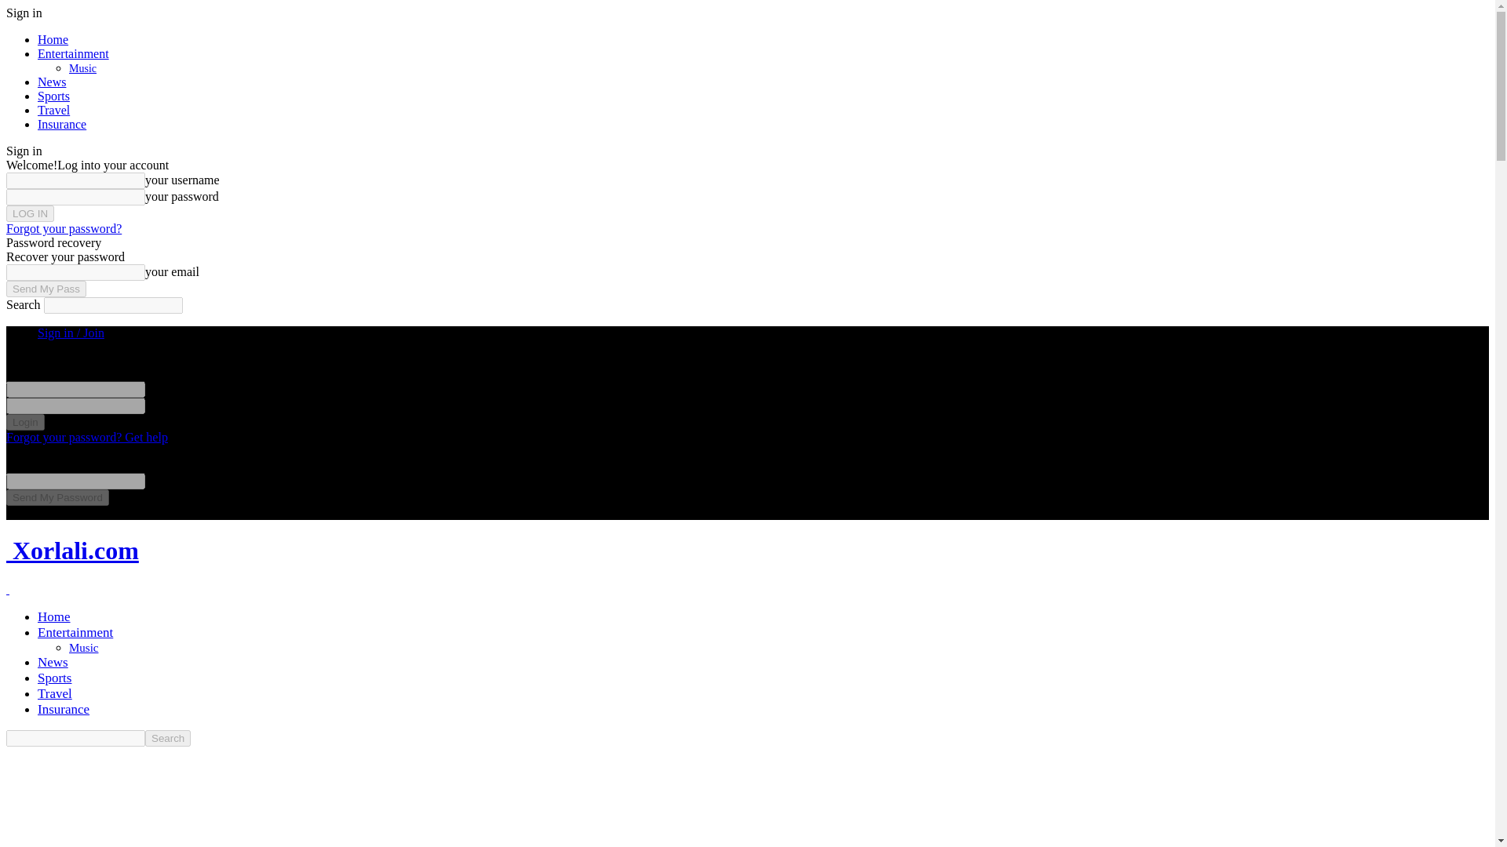 The image size is (1507, 847). Describe the element at coordinates (82, 68) in the screenshot. I see `Music` at that location.